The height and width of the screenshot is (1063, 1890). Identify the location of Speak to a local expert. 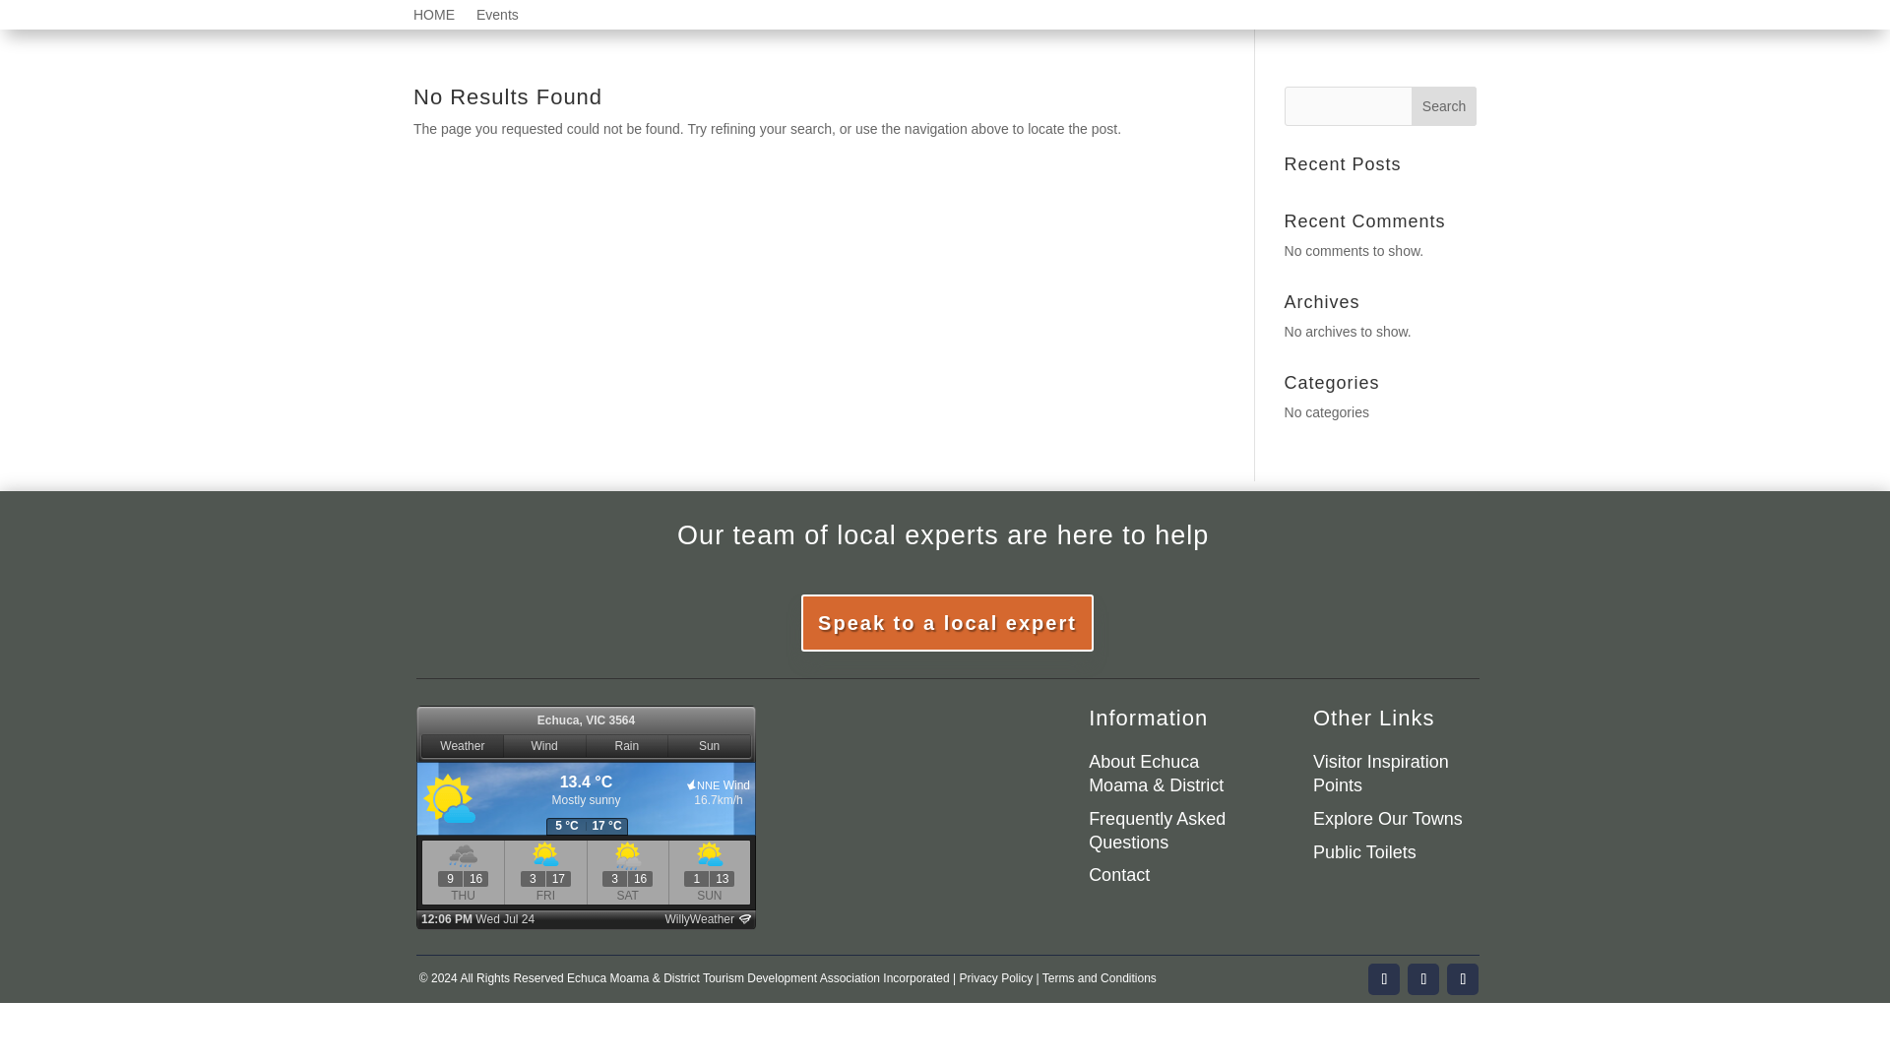
(947, 622).